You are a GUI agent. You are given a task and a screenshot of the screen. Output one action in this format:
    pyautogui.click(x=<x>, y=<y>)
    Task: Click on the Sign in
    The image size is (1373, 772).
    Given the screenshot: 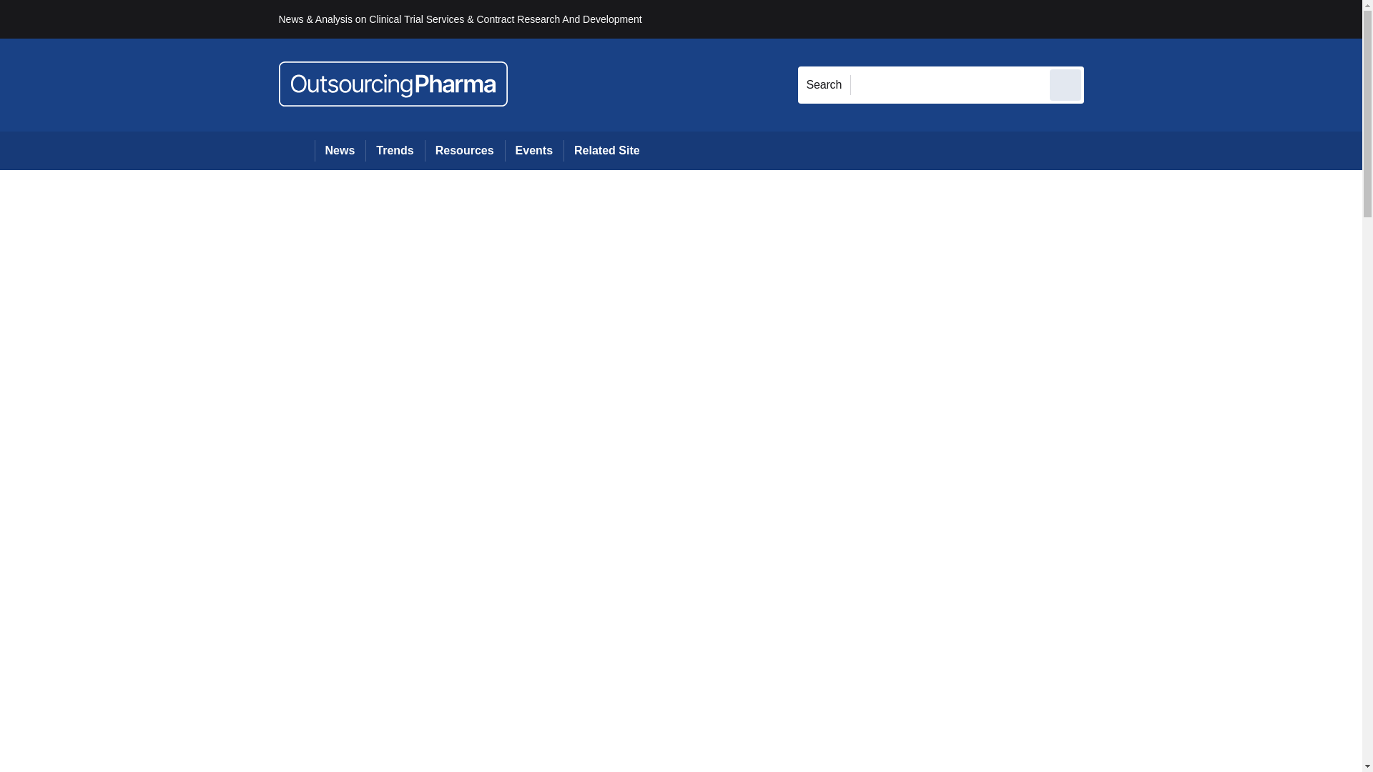 What is the action you would take?
    pyautogui.click(x=1105, y=19)
    